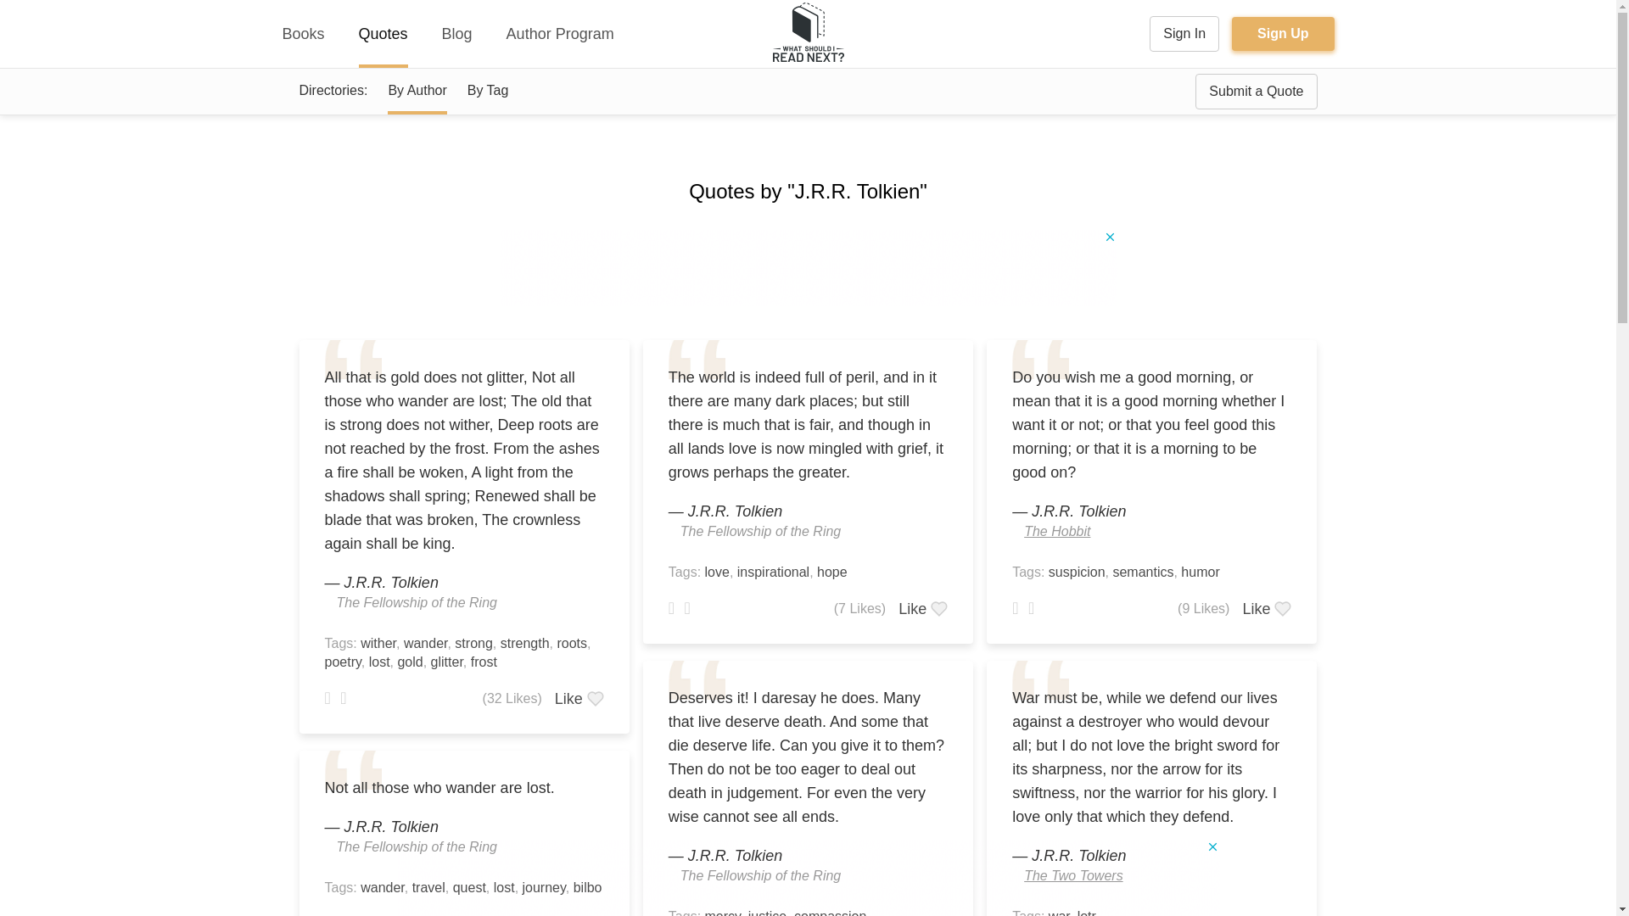  I want to click on J.R.R. Tolkien, so click(390, 826).